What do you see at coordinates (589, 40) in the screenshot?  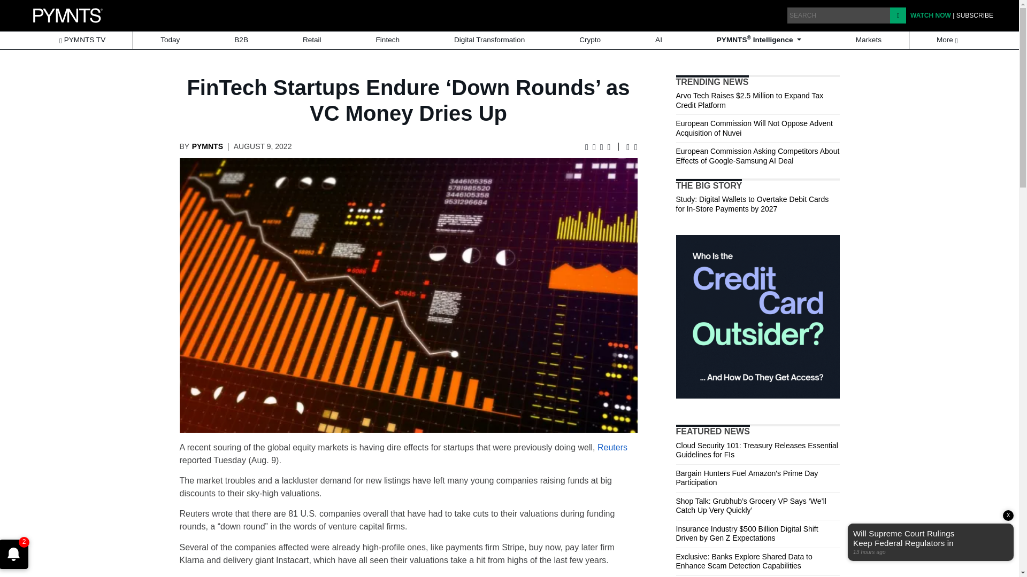 I see `Crypto` at bounding box center [589, 40].